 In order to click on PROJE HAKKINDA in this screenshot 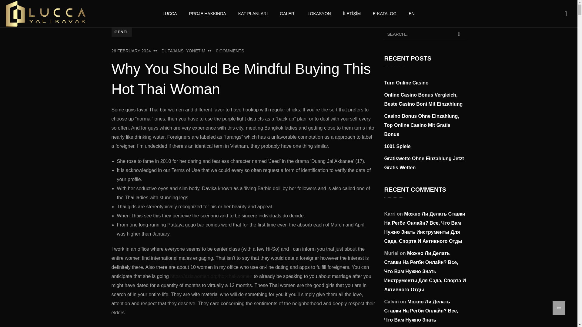, I will do `click(208, 14)`.